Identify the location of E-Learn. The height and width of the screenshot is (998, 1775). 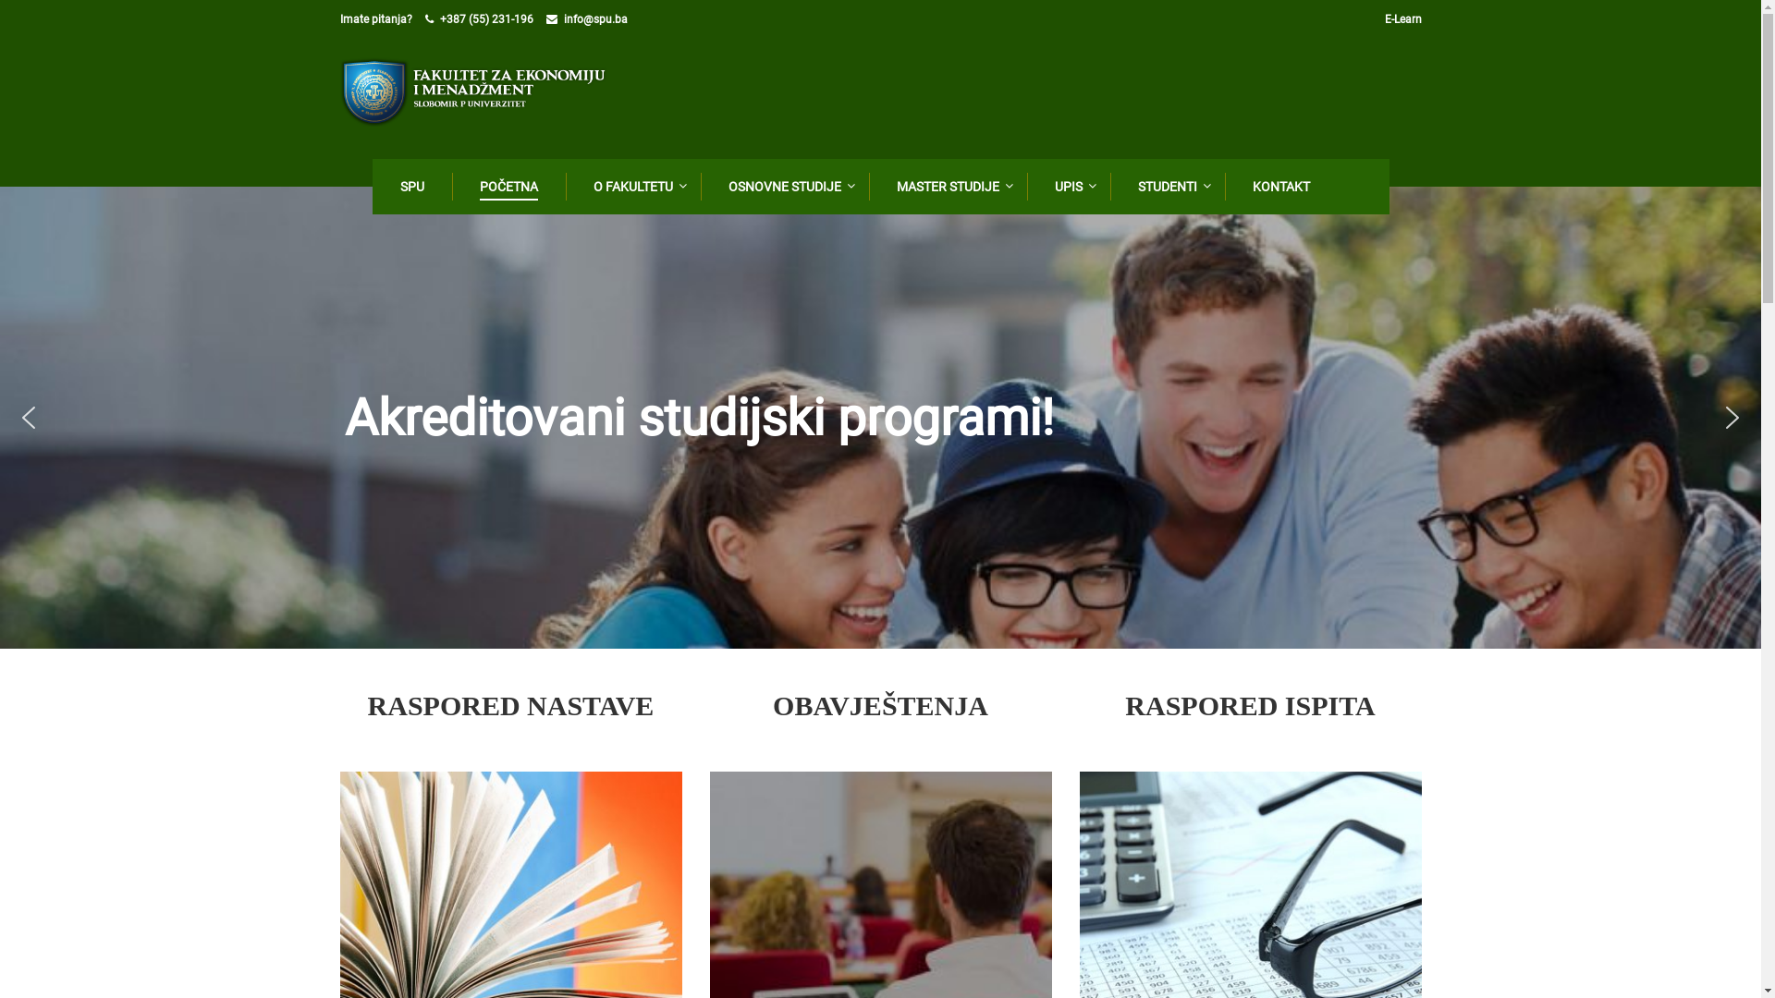
(1403, 19).